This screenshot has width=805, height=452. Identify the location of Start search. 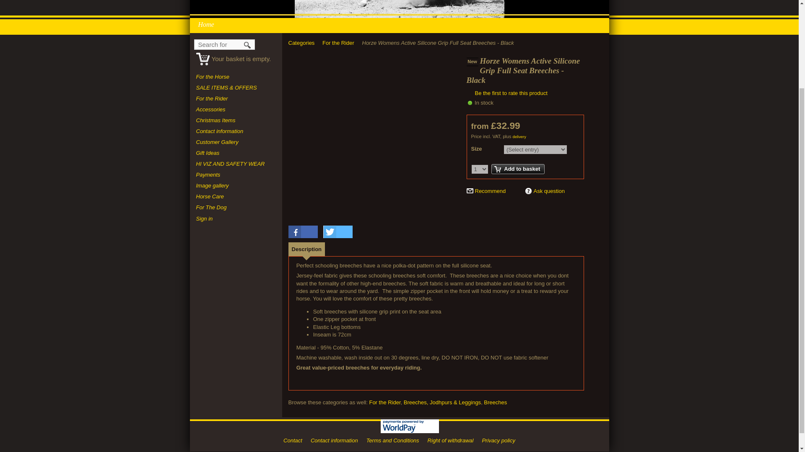
(248, 45).